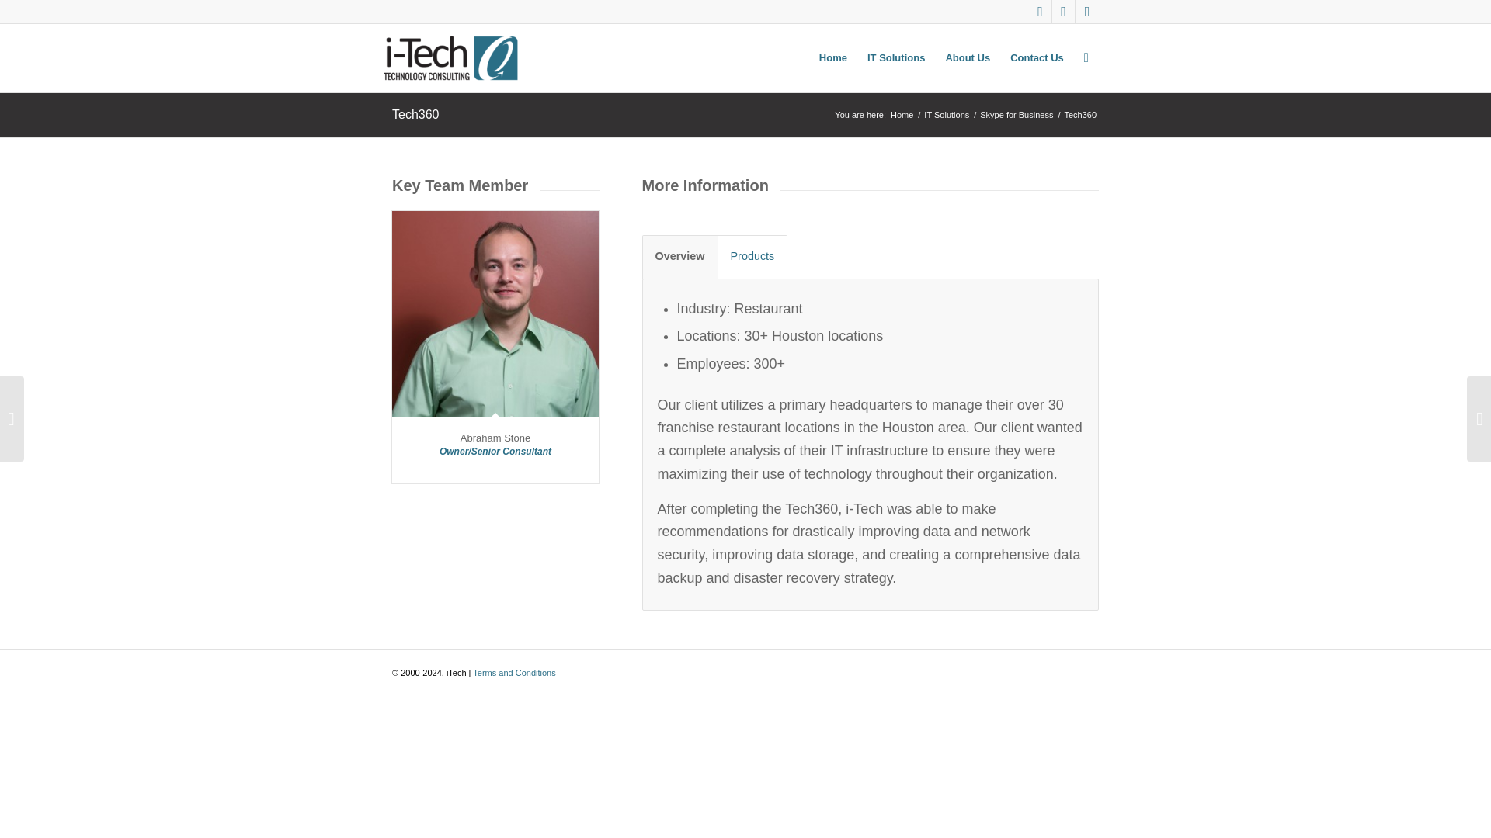 This screenshot has width=1491, height=838. Describe the element at coordinates (415, 114) in the screenshot. I see `Tech360` at that location.